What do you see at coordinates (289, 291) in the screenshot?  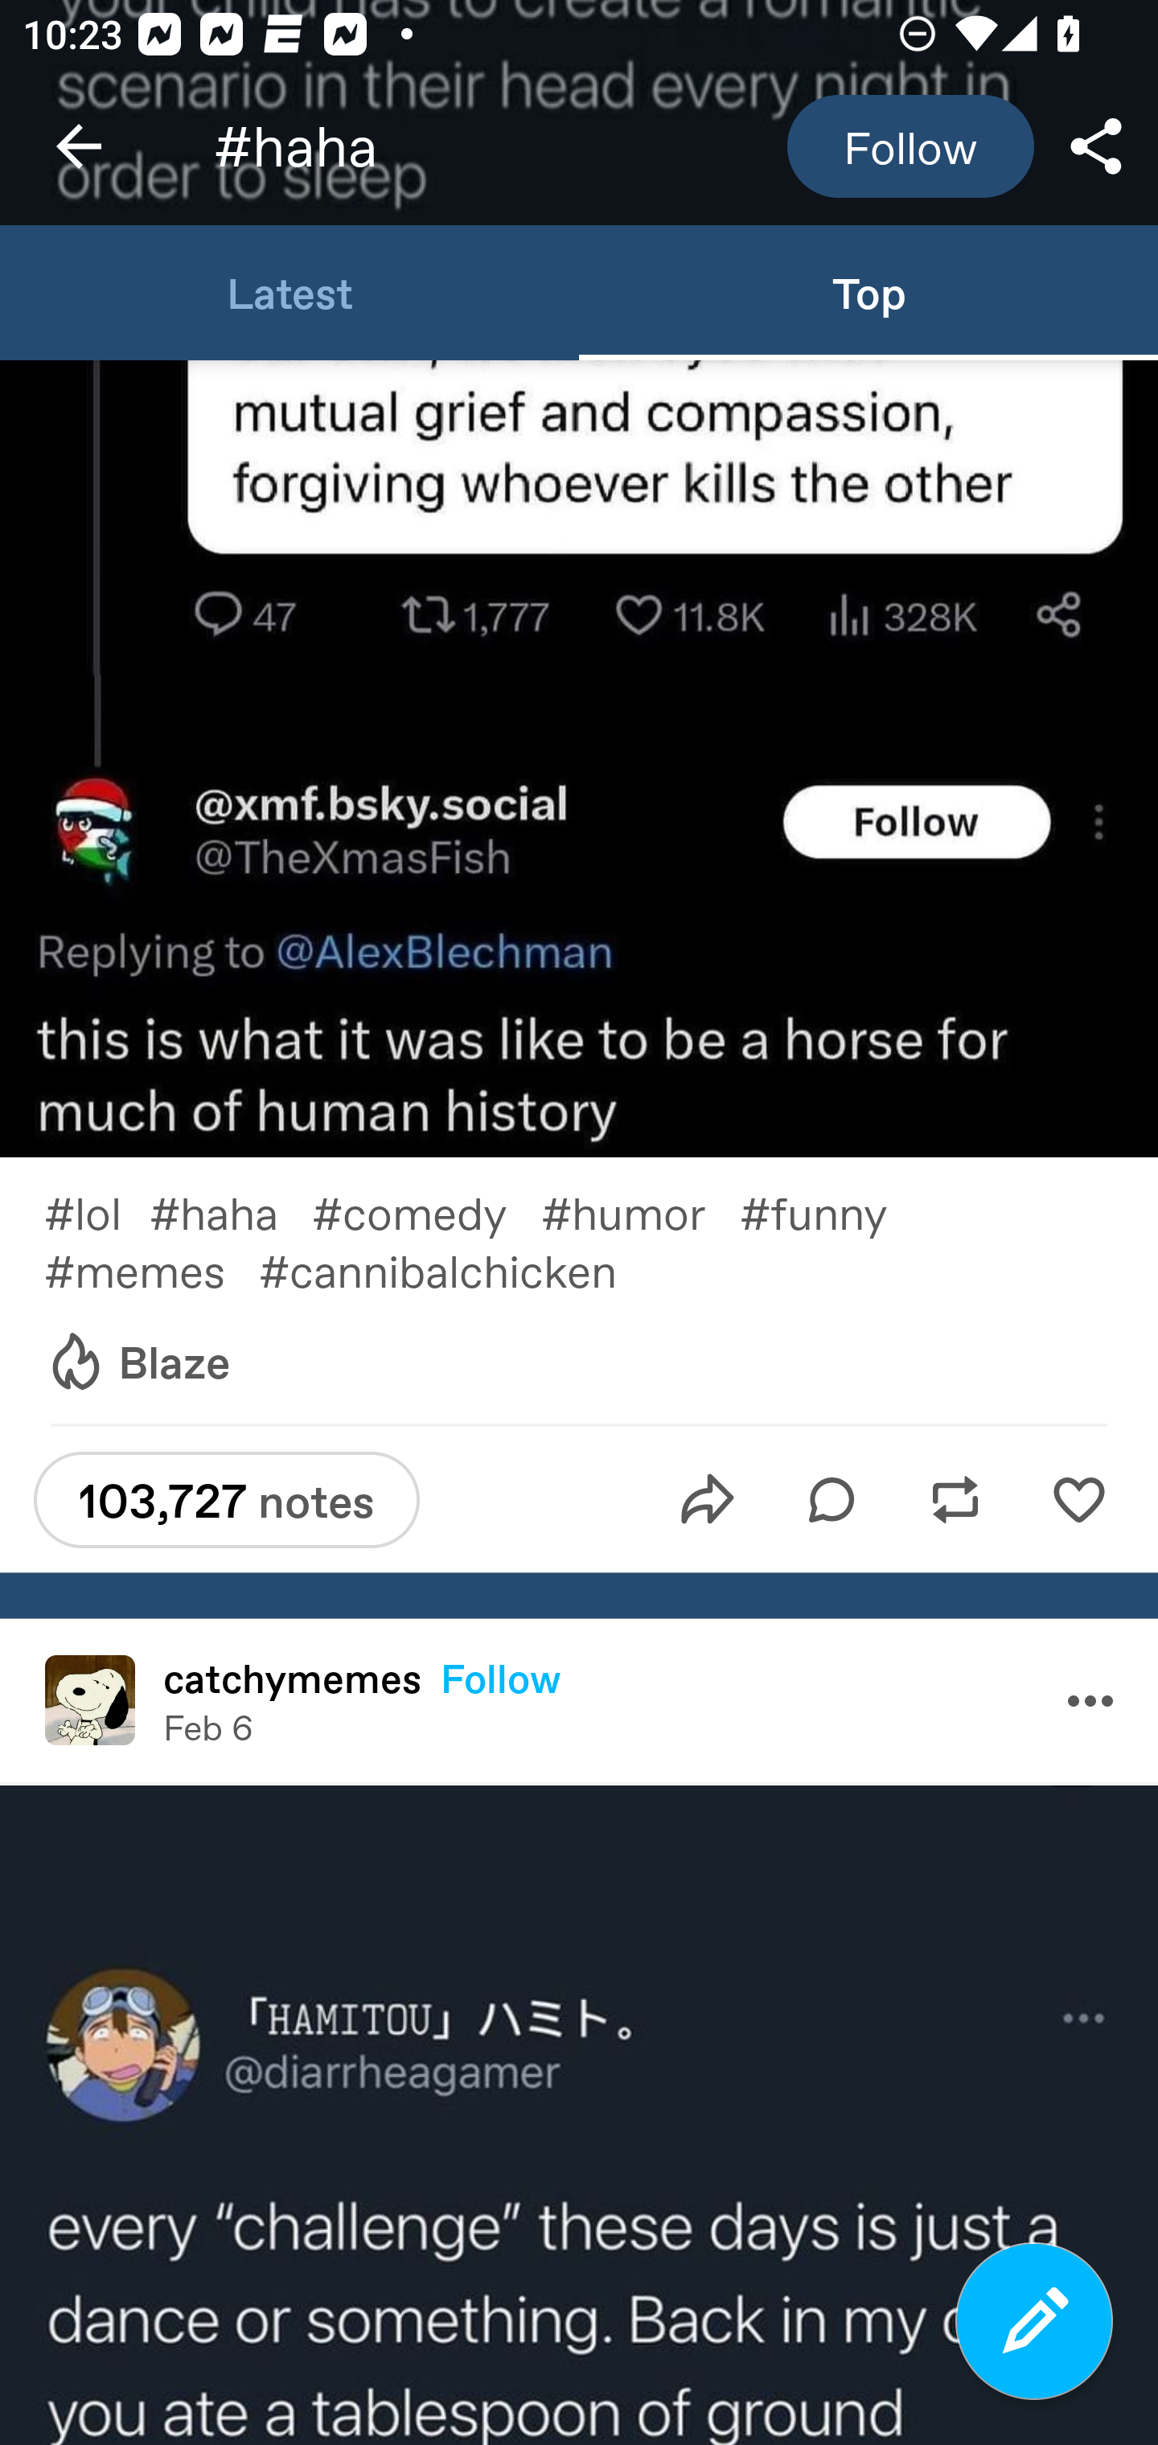 I see `Latest` at bounding box center [289, 291].